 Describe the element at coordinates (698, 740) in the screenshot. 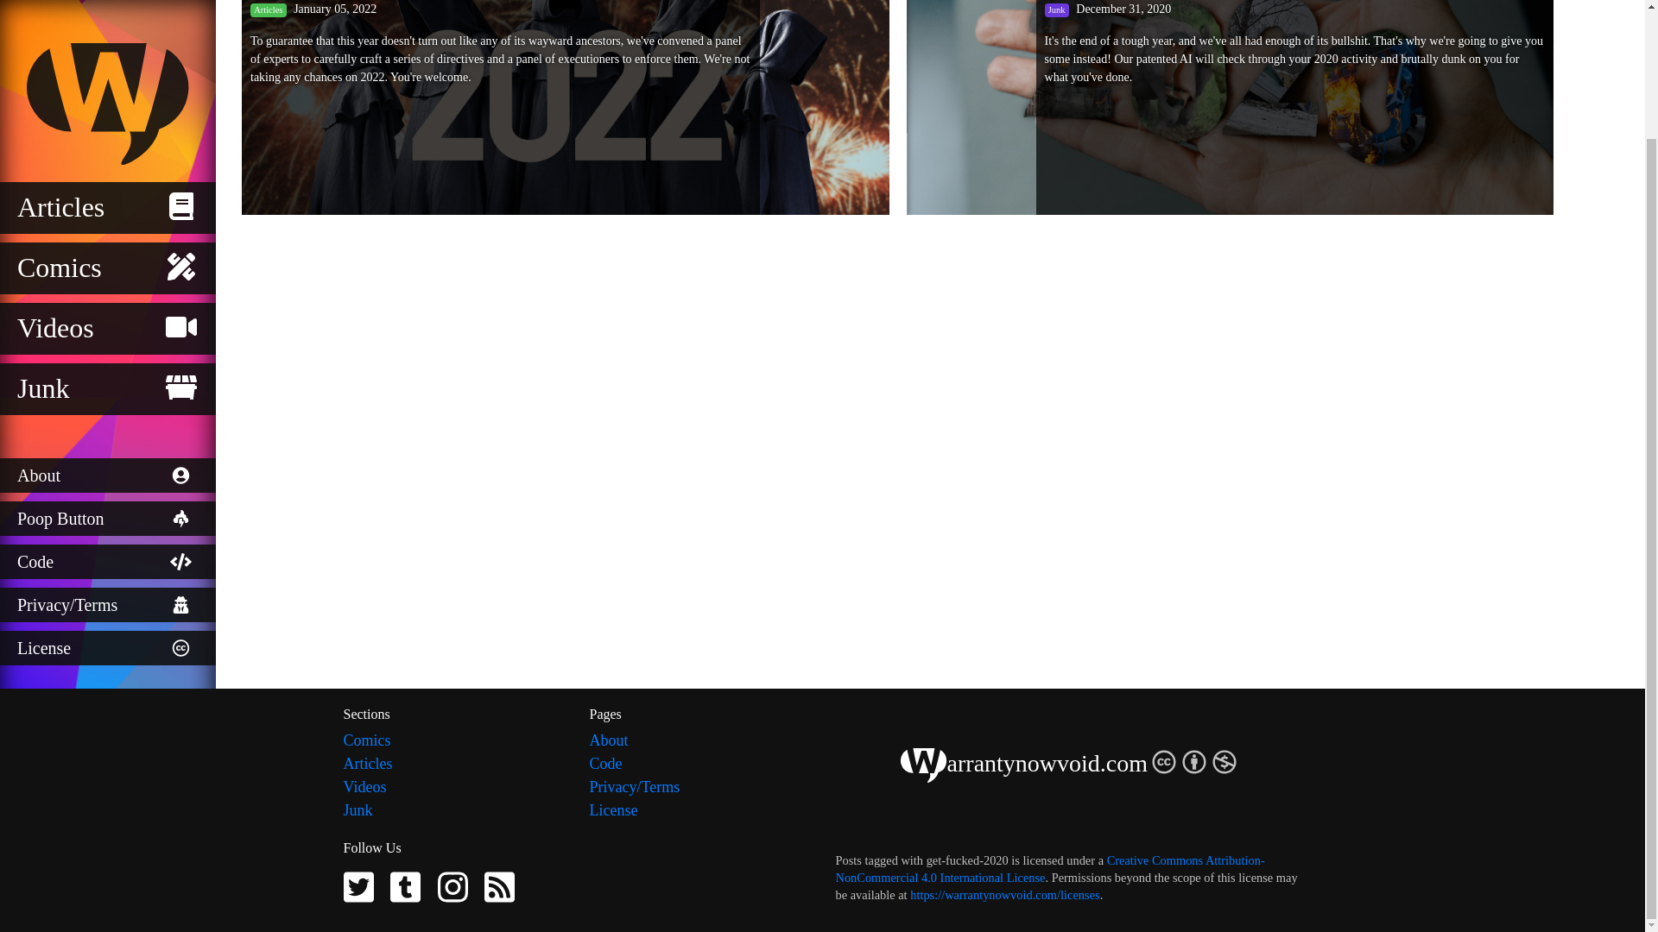

I see `About` at that location.